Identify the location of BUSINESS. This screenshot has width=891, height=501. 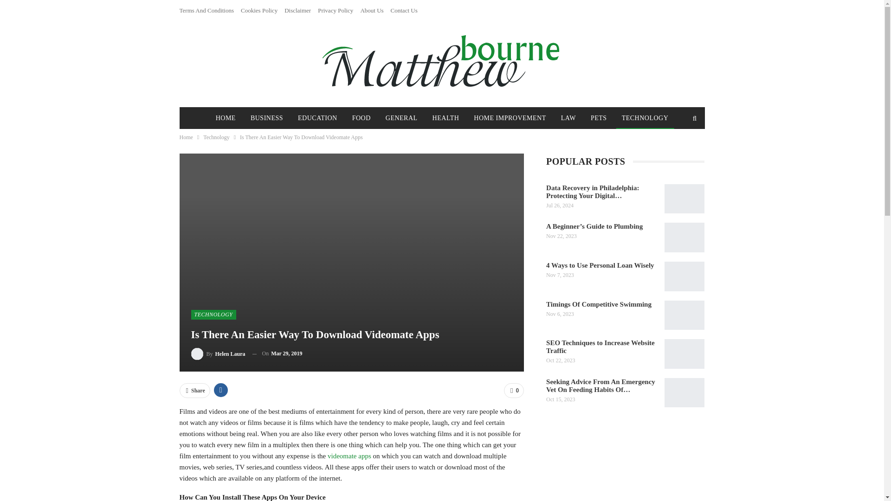
(267, 118).